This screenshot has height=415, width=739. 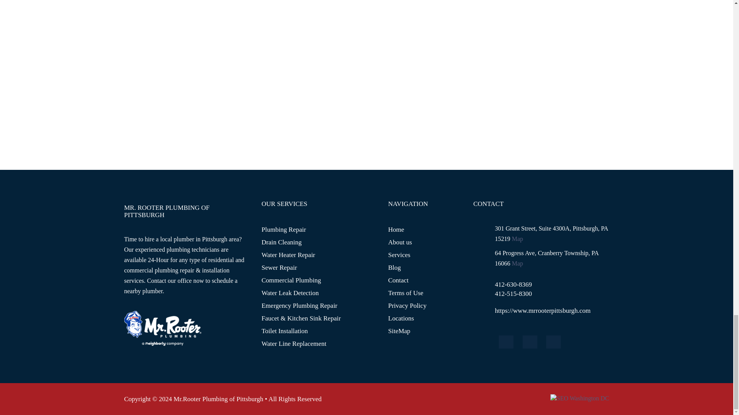 I want to click on Mr Rooter Plumbing of Pittsburgh, so click(x=162, y=327).